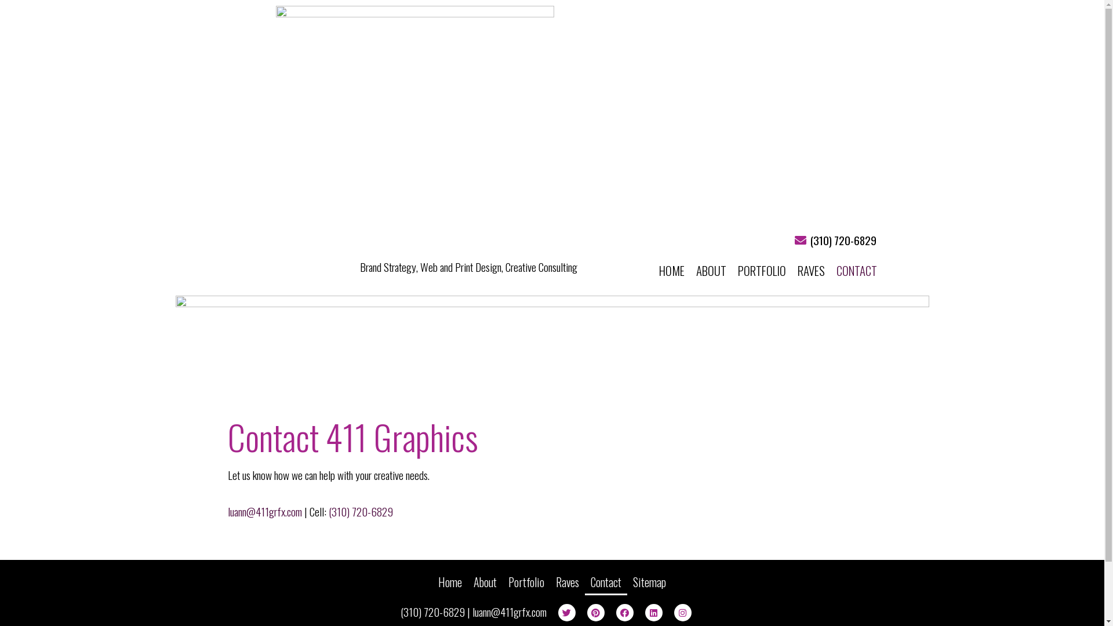 Image resolution: width=1113 pixels, height=626 pixels. What do you see at coordinates (361, 511) in the screenshot?
I see `(310) 720-6829` at bounding box center [361, 511].